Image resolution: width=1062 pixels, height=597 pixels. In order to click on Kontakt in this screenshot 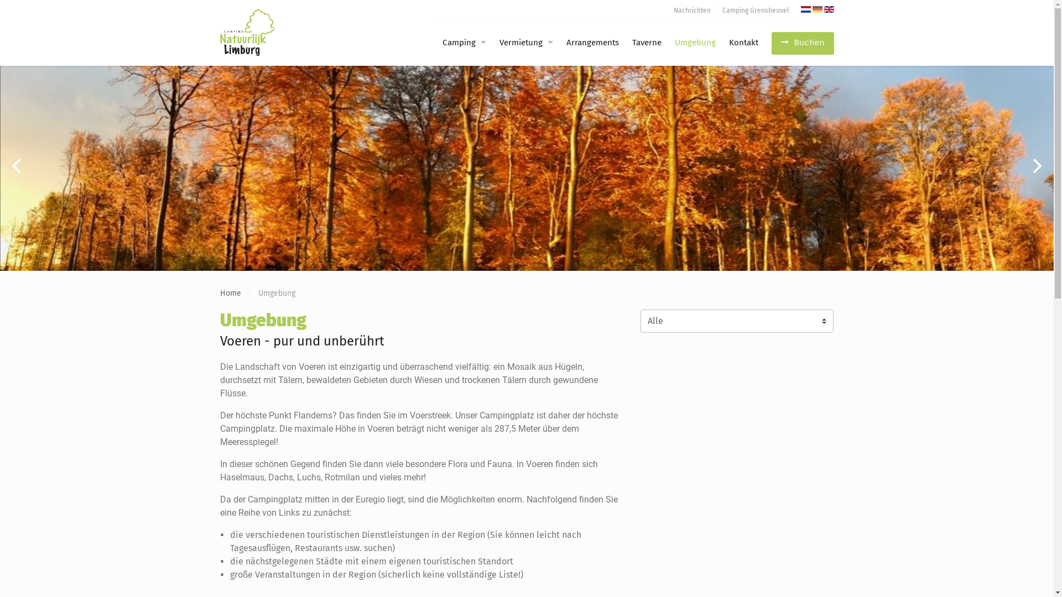, I will do `click(743, 43)`.